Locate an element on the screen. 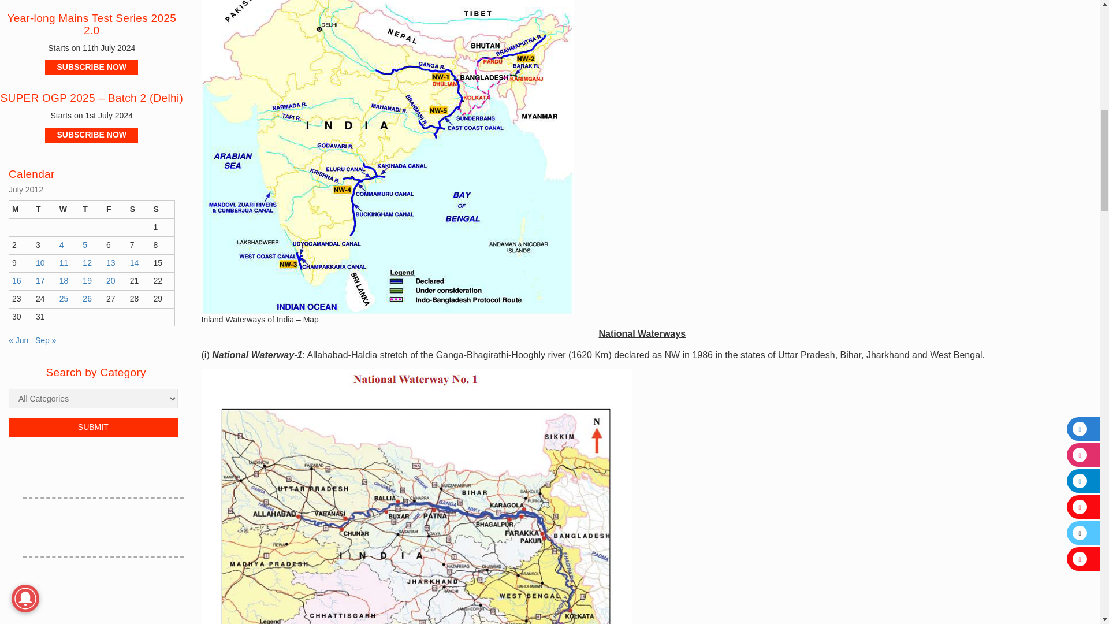  Wednesday is located at coordinates (68, 209).